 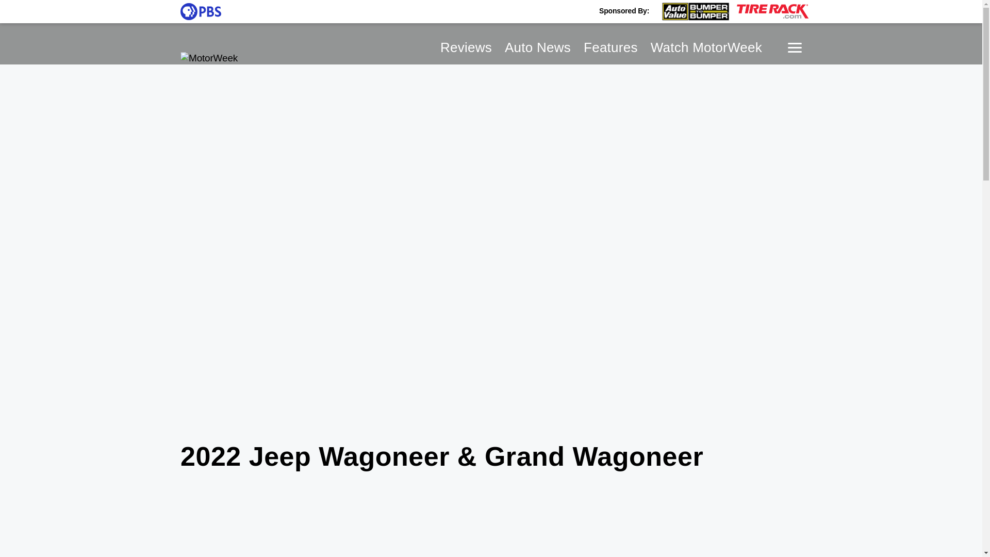 What do you see at coordinates (610, 47) in the screenshot?
I see `Features` at bounding box center [610, 47].